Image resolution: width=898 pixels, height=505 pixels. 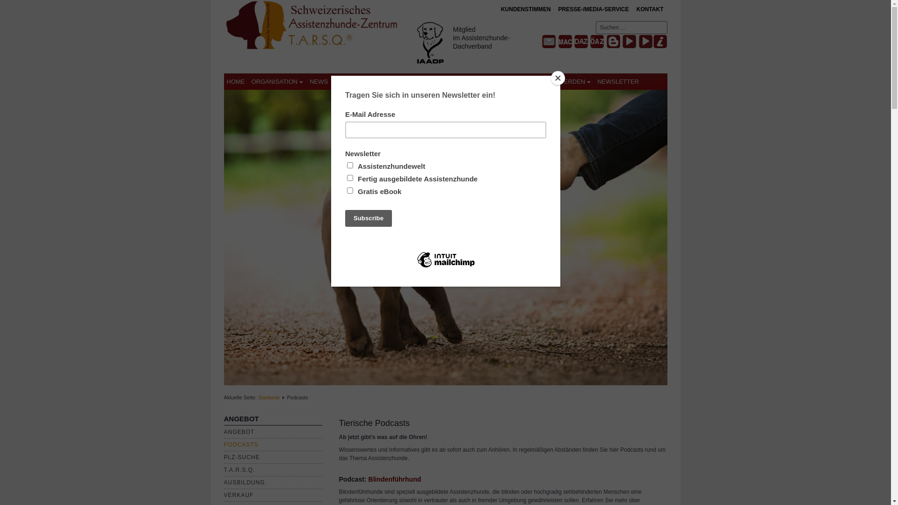 I want to click on KONTAKT, so click(x=650, y=9).